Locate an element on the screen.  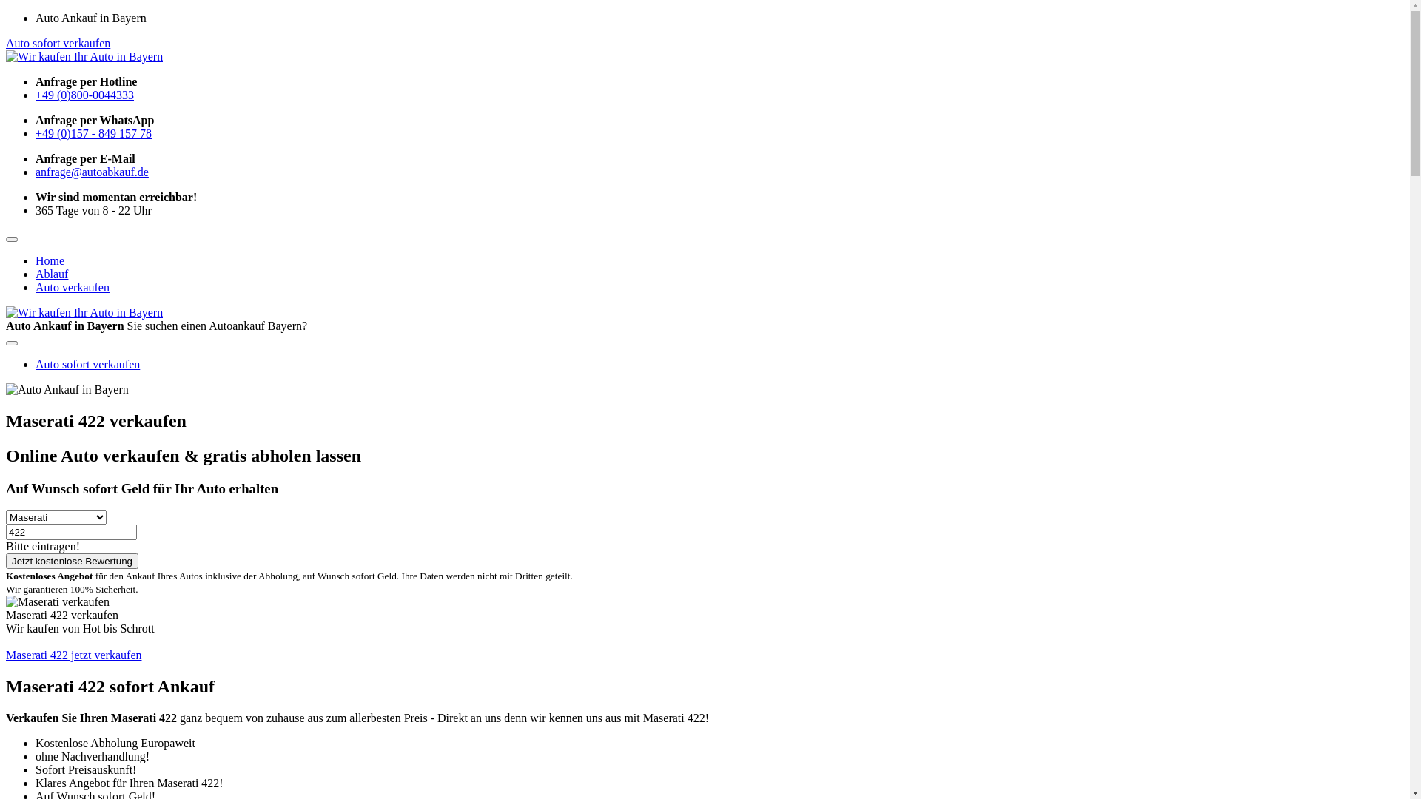
Auto sofort verkaufen is located at coordinates (58, 43).